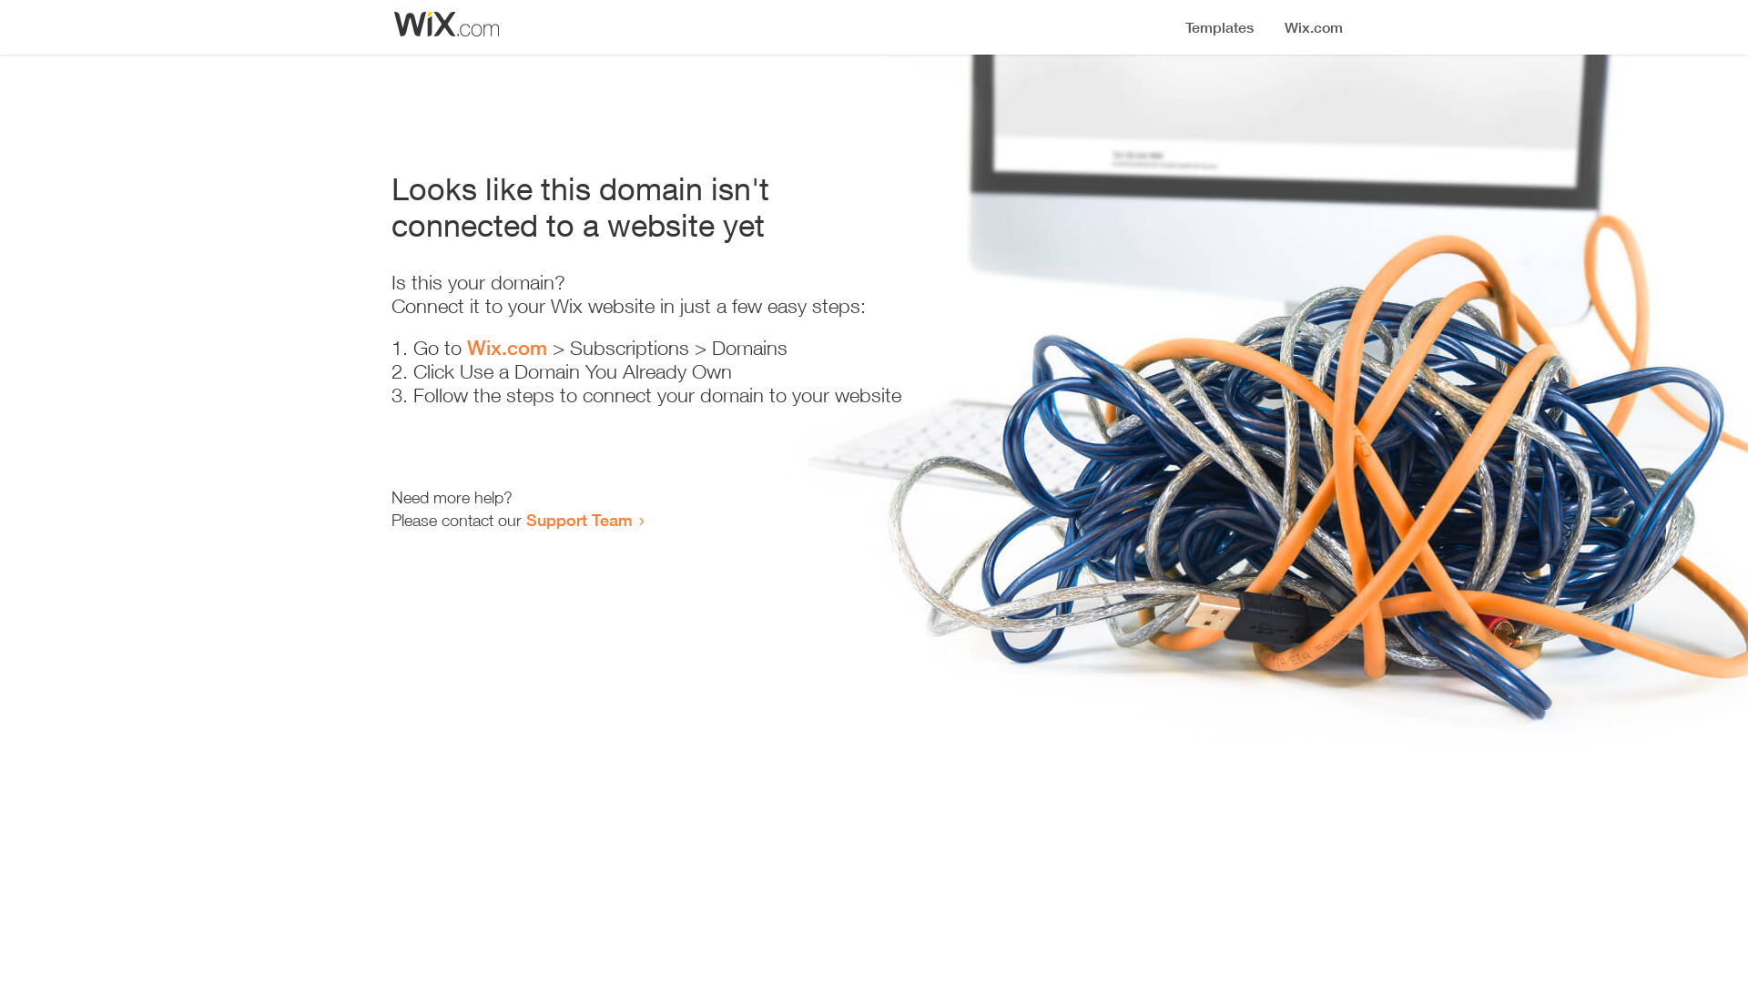 The width and height of the screenshot is (1748, 983). I want to click on Wix.com, so click(507, 348).